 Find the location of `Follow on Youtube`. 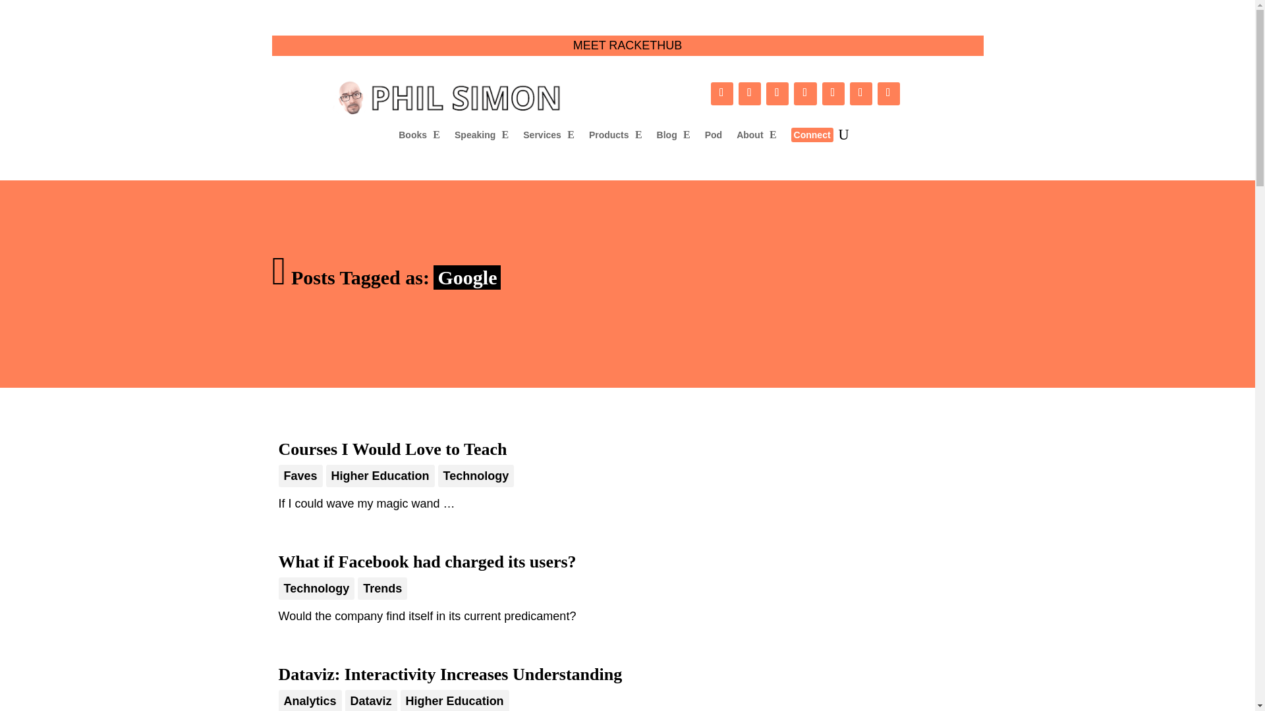

Follow on Youtube is located at coordinates (805, 93).